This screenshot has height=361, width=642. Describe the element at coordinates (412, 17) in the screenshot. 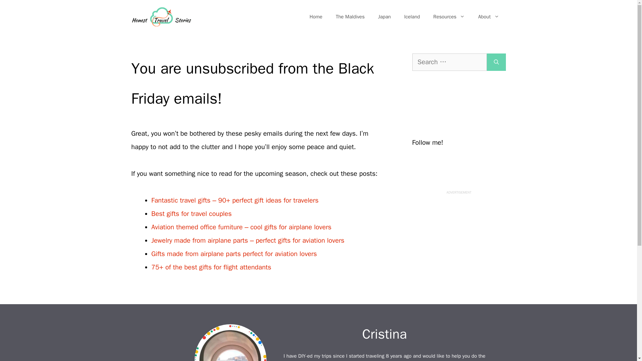

I see `Iceland` at that location.